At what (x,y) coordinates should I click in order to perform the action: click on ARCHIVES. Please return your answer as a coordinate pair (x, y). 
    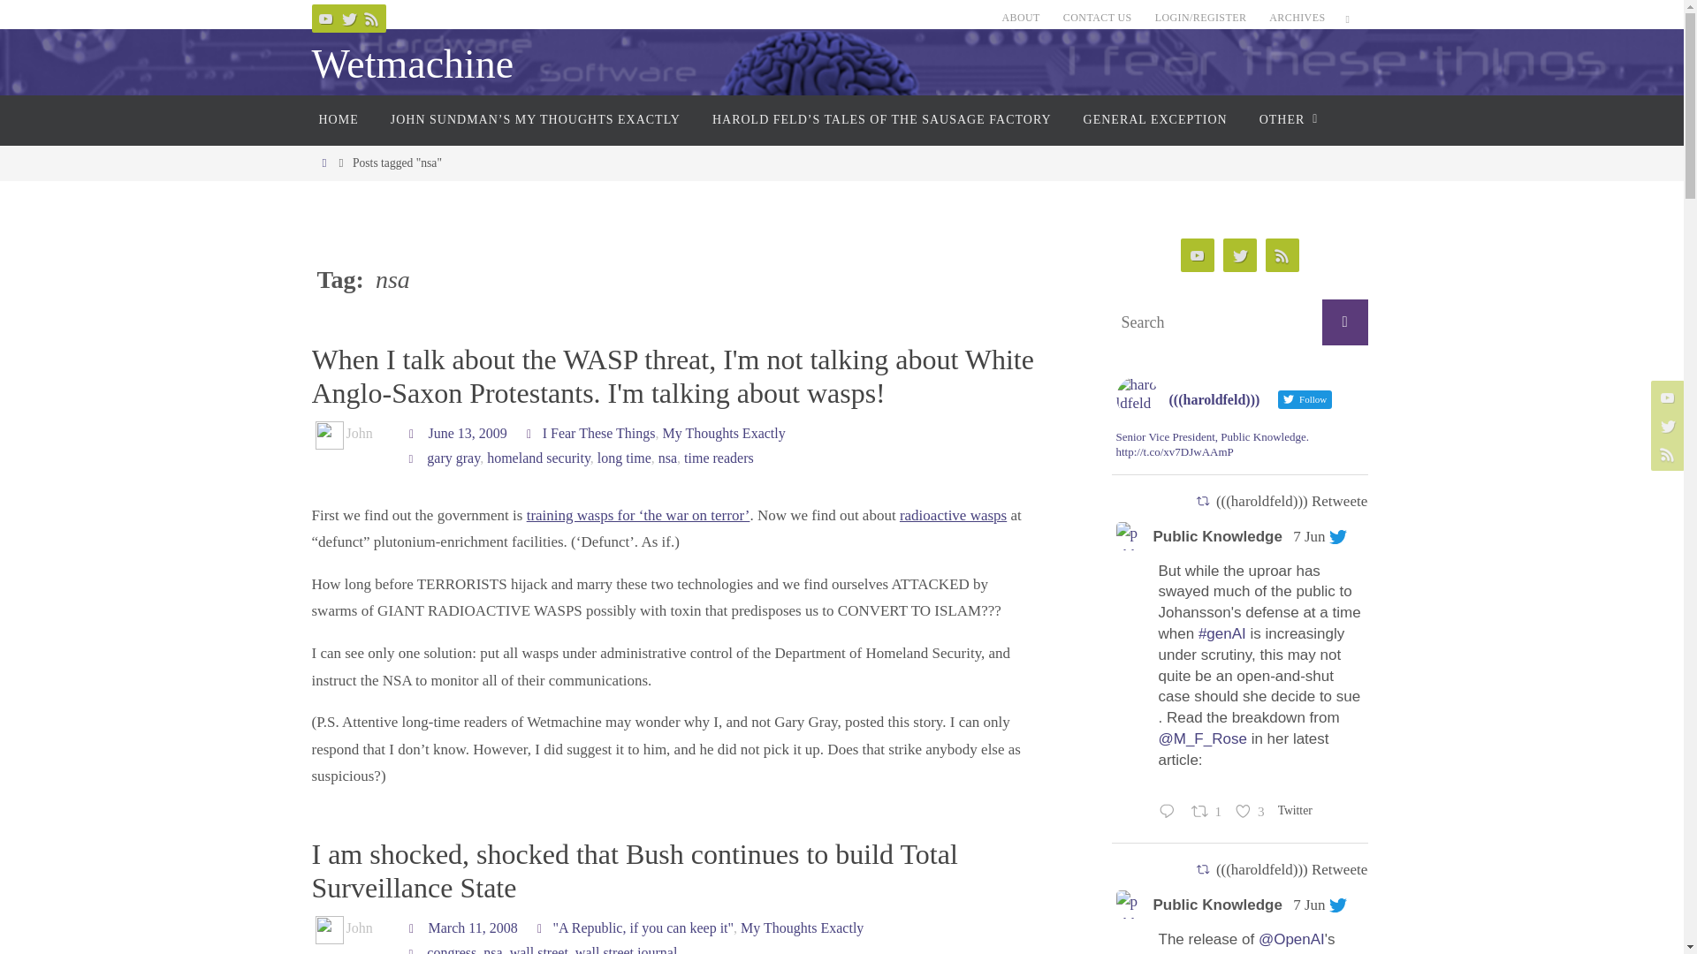
    Looking at the image, I should click on (1297, 18).